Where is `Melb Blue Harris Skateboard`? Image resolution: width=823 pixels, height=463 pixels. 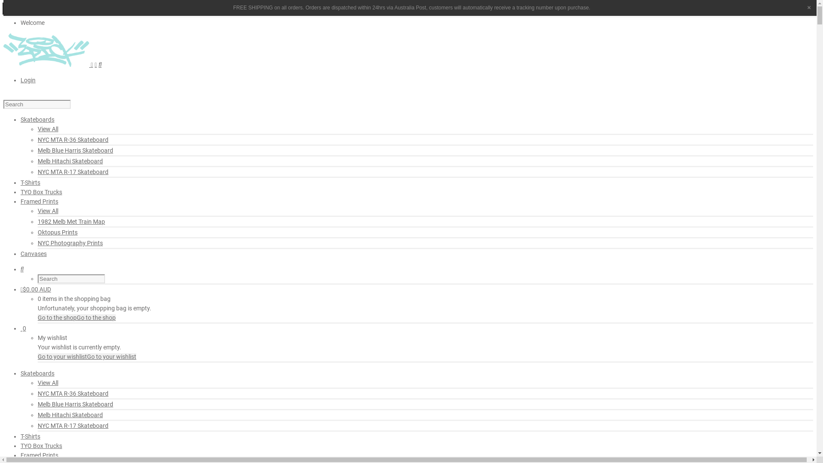 Melb Blue Harris Skateboard is located at coordinates (75, 150).